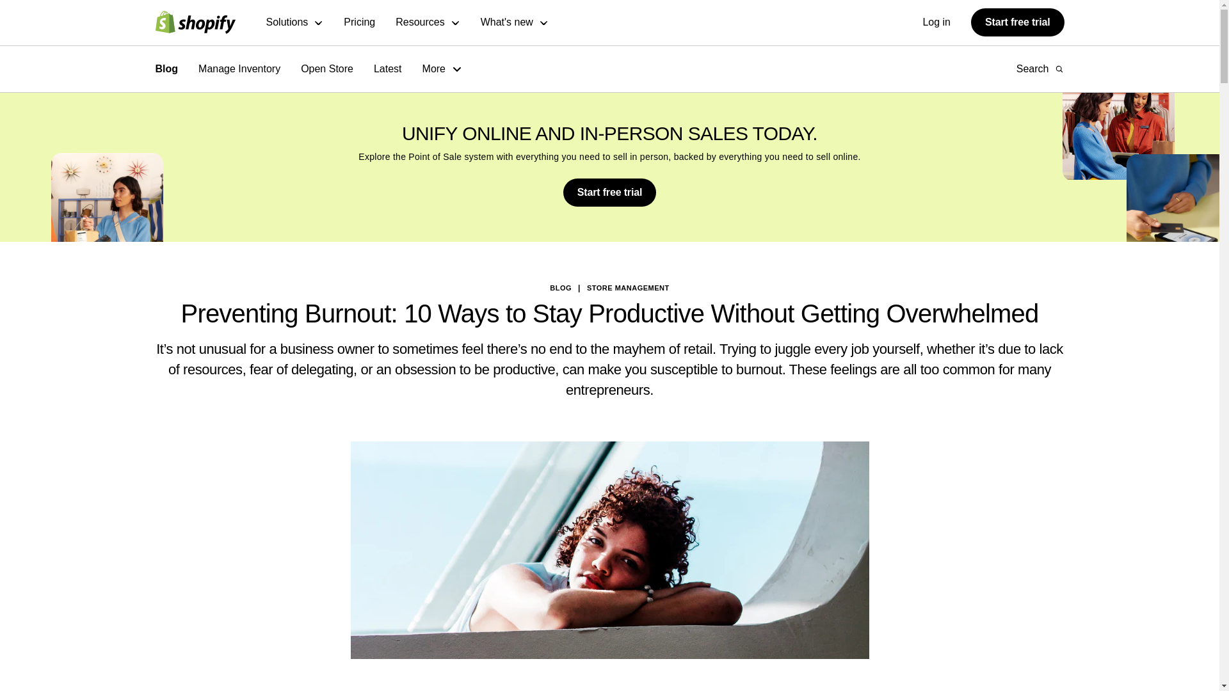 This screenshot has width=1229, height=691. What do you see at coordinates (428, 23) in the screenshot?
I see `Resources` at bounding box center [428, 23].